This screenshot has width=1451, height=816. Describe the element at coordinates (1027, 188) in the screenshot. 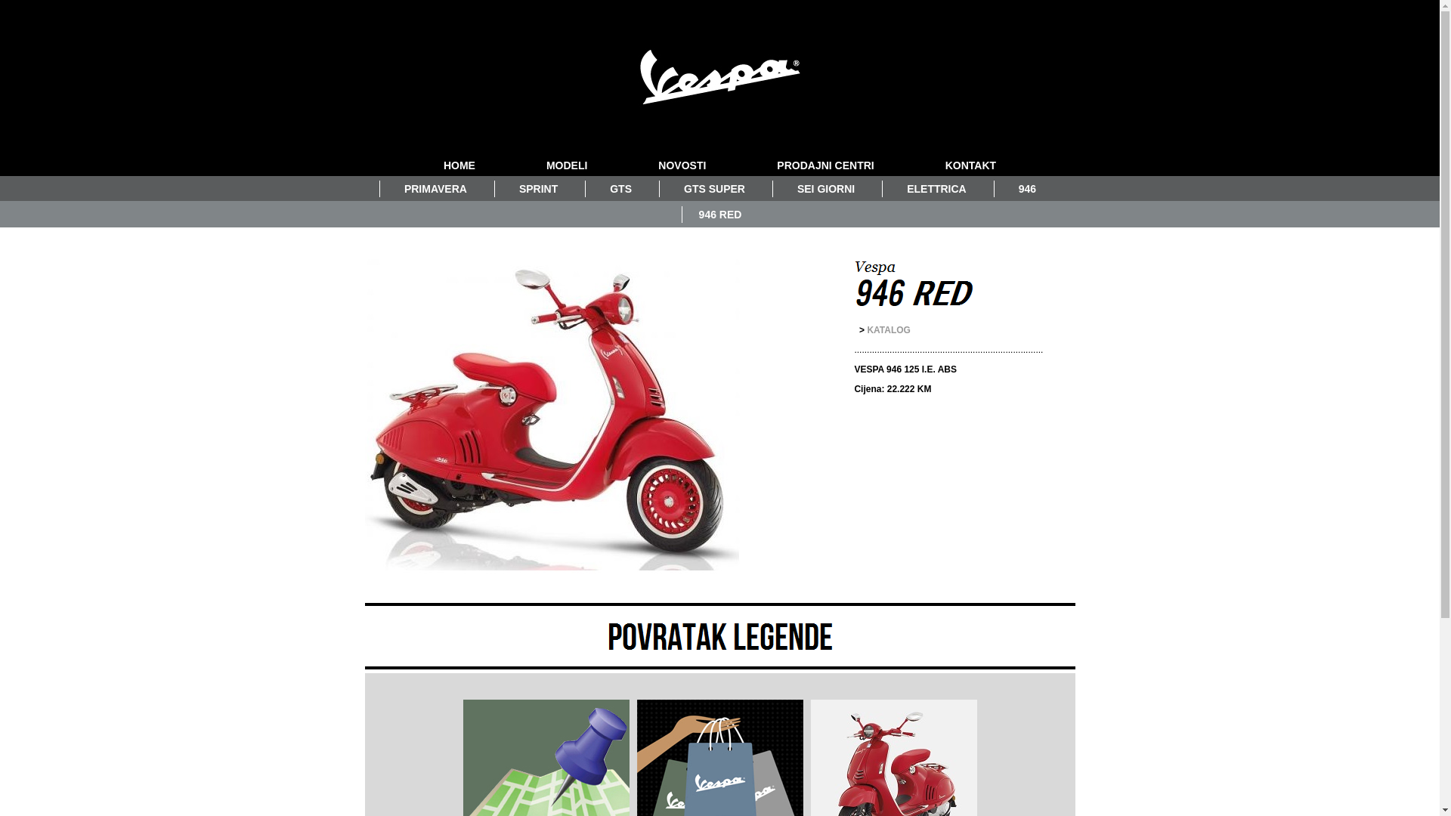

I see `946` at that location.